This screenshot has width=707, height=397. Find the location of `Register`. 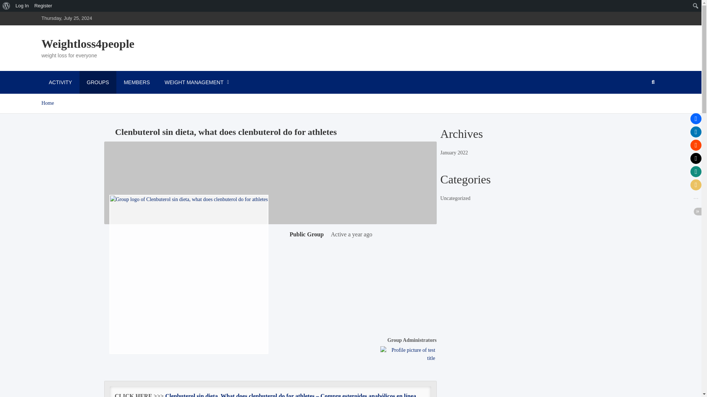

Register is located at coordinates (43, 6).